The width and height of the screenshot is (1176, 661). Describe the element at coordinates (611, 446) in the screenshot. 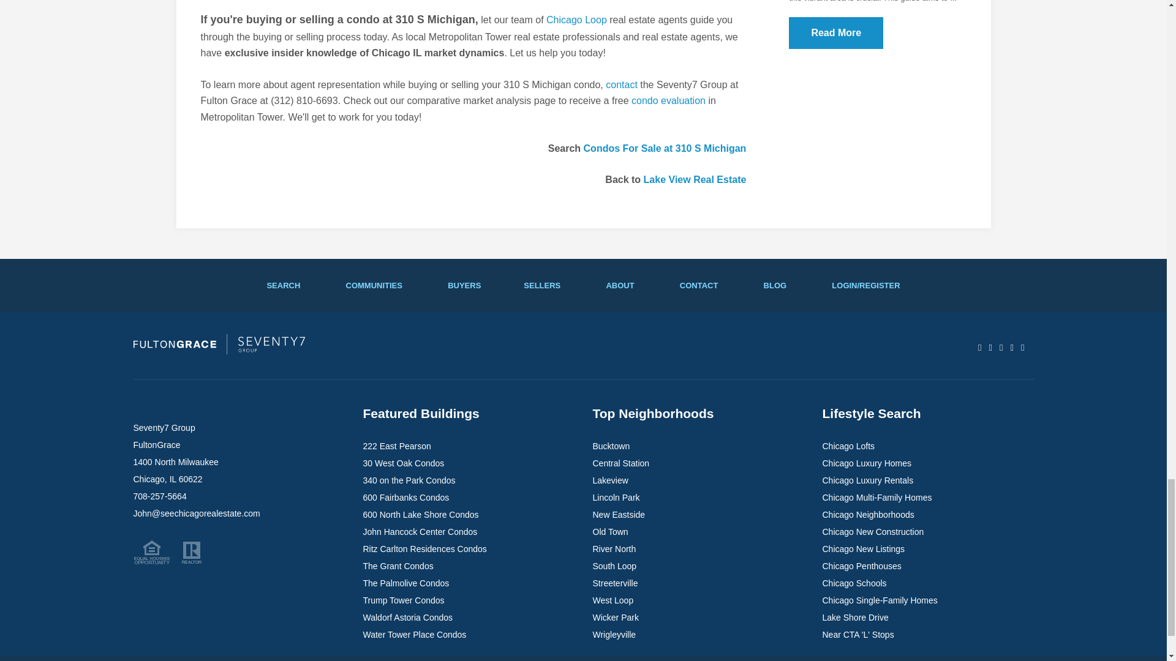

I see `View Bucktown` at that location.